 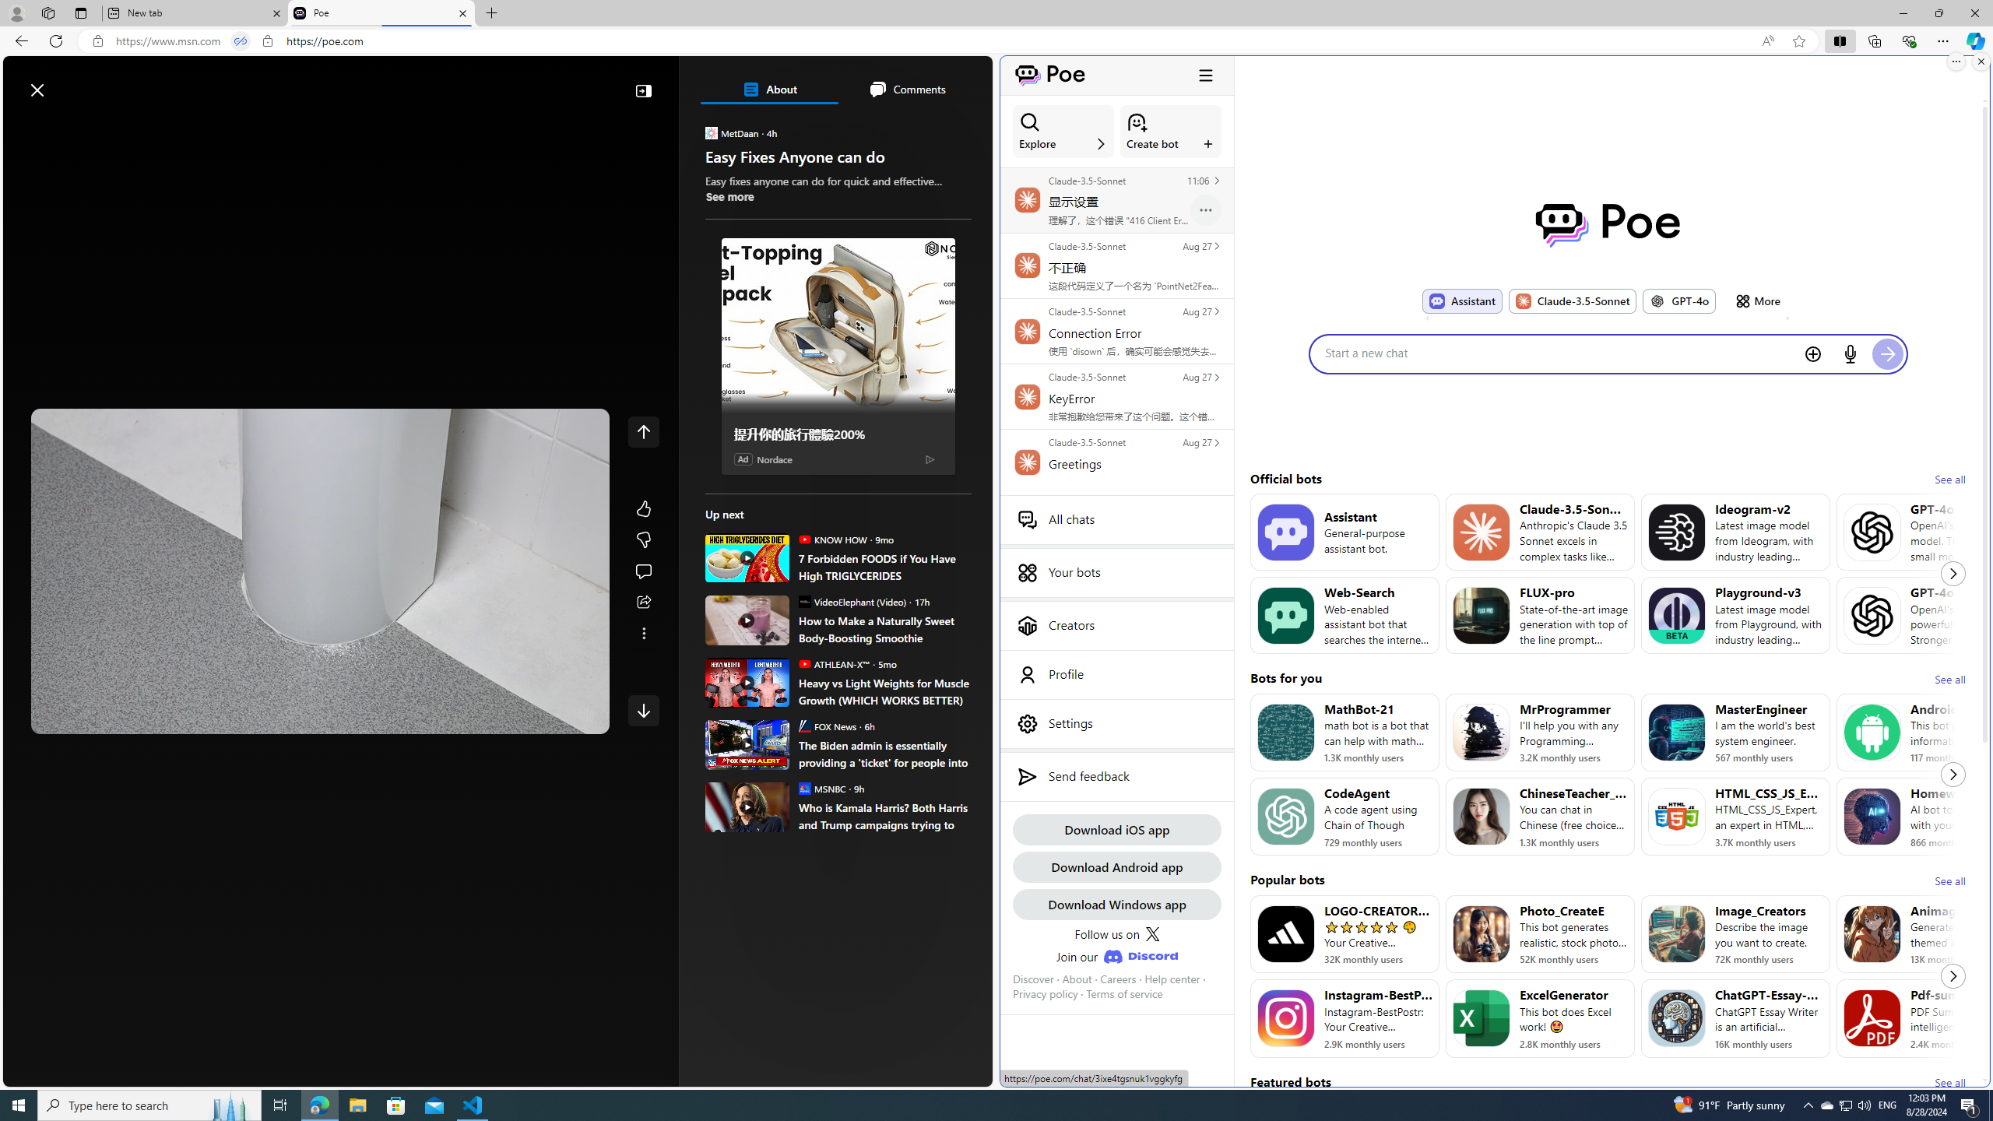 What do you see at coordinates (1675, 732) in the screenshot?
I see `Bot image for MasterEngineer` at bounding box center [1675, 732].